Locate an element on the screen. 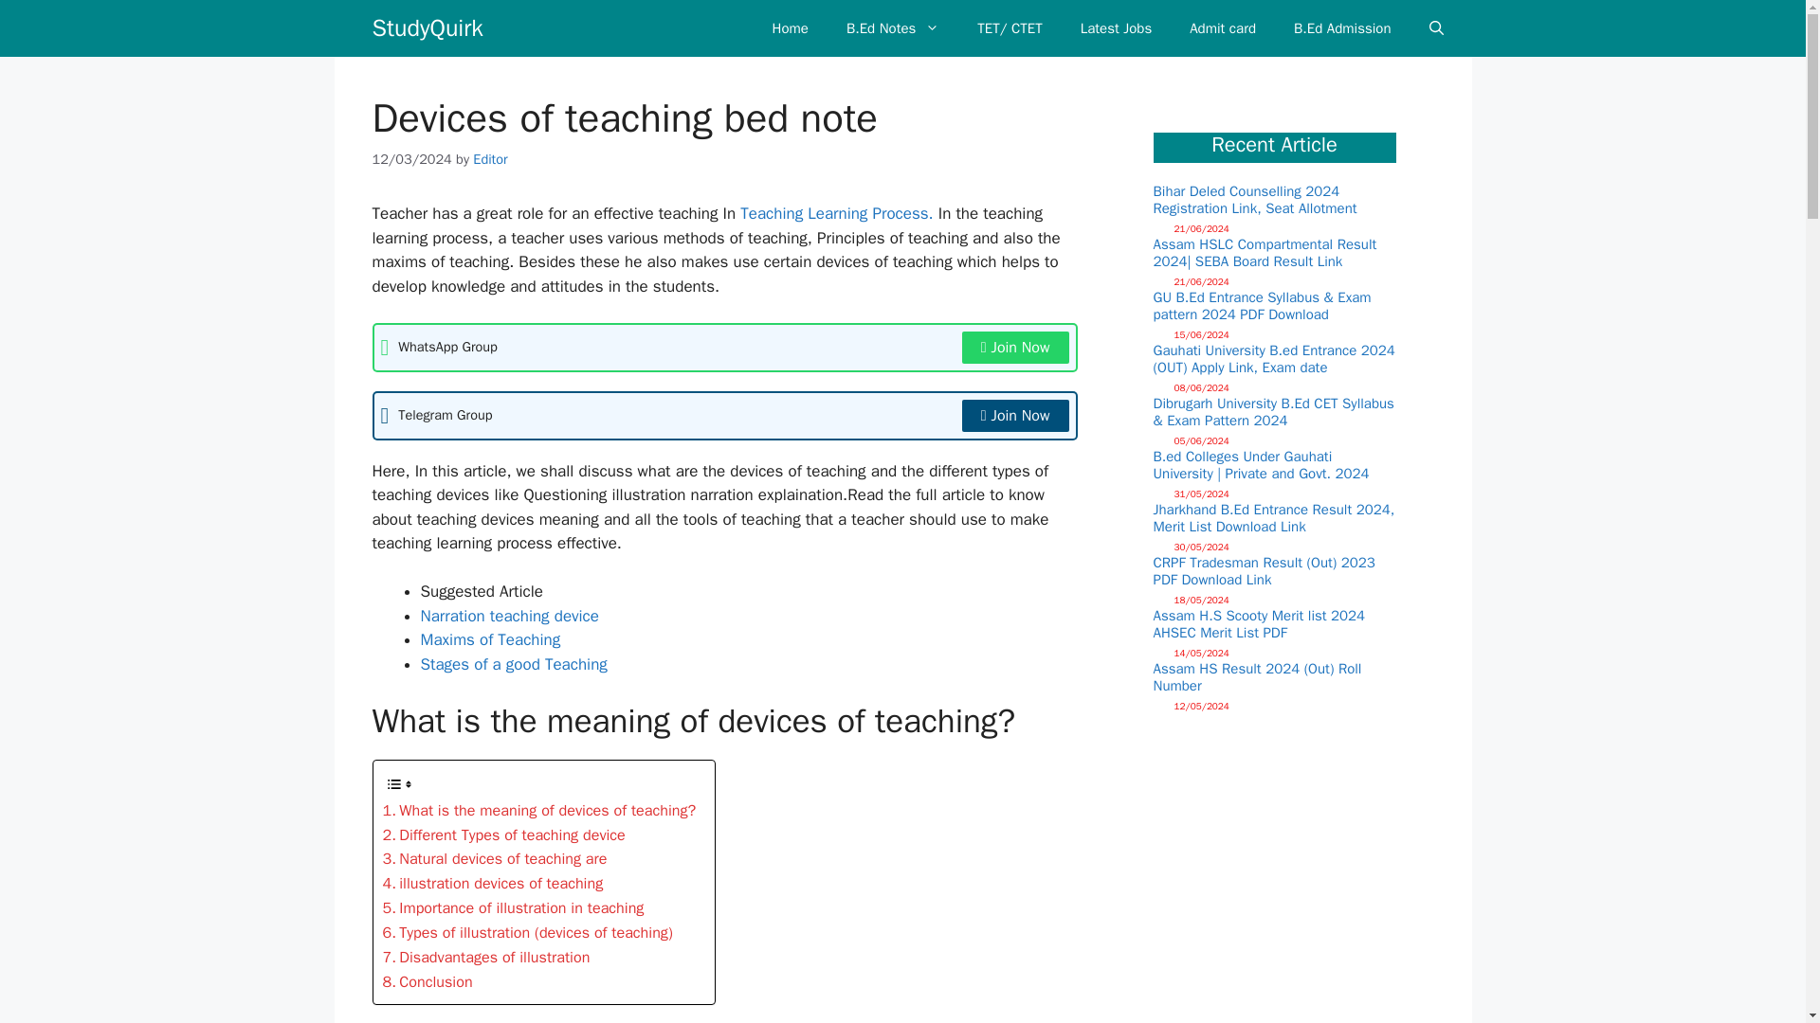 The height and width of the screenshot is (1023, 1820). Home is located at coordinates (791, 28).